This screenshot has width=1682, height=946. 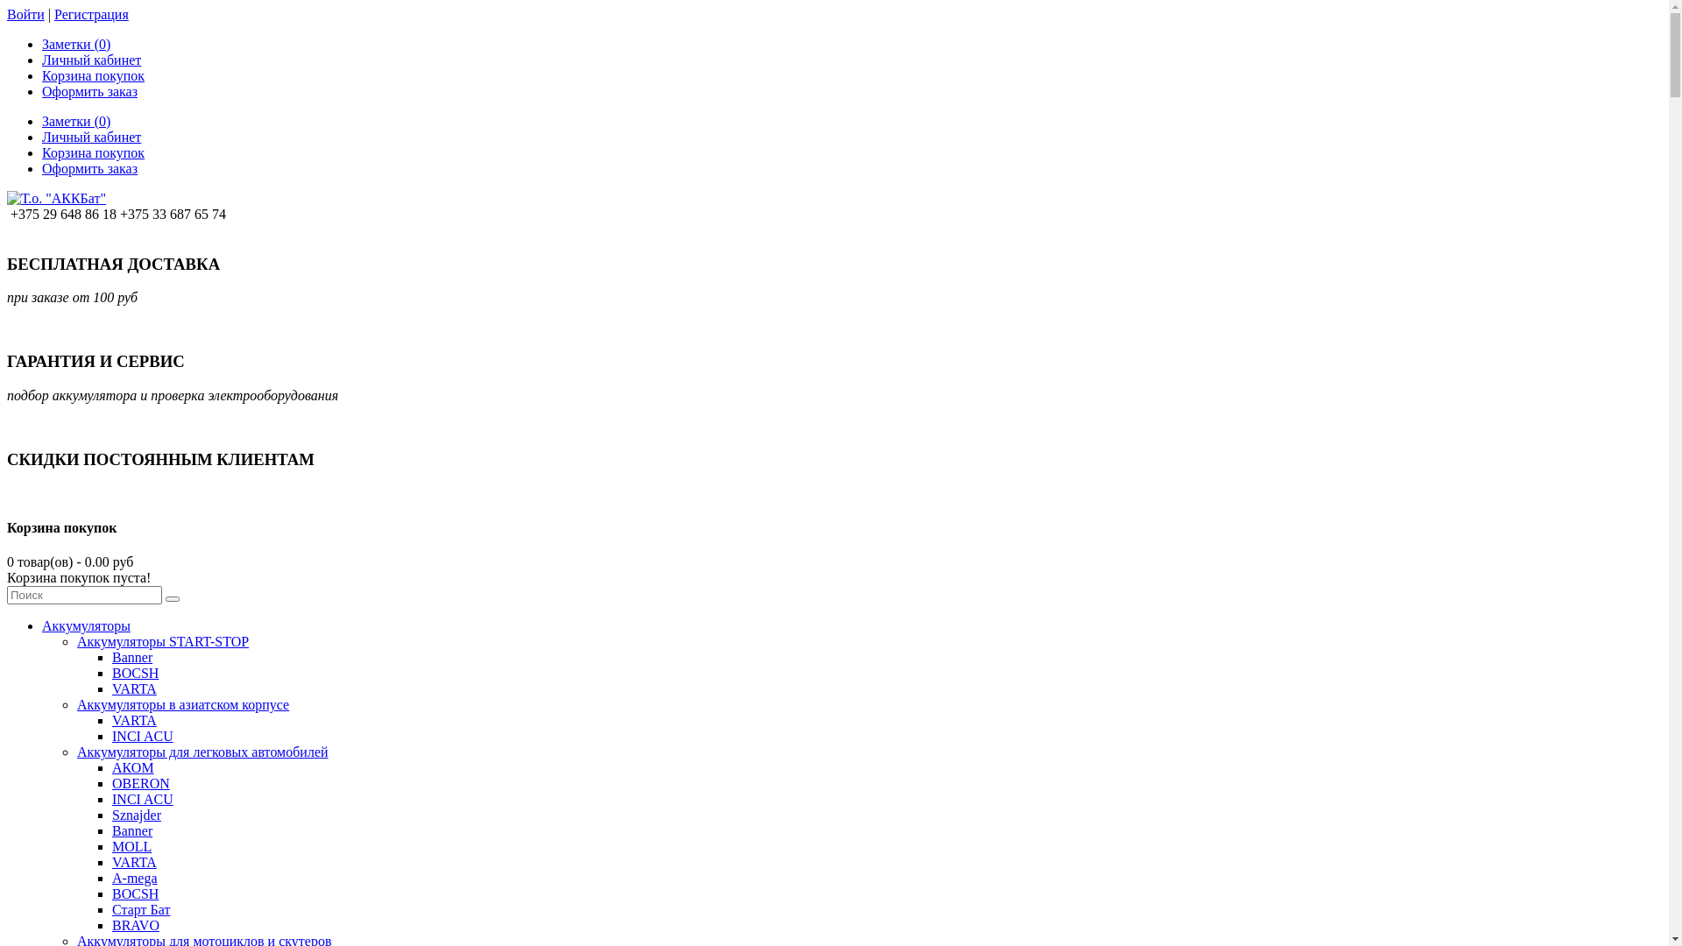 What do you see at coordinates (135, 720) in the screenshot?
I see `VARTA` at bounding box center [135, 720].